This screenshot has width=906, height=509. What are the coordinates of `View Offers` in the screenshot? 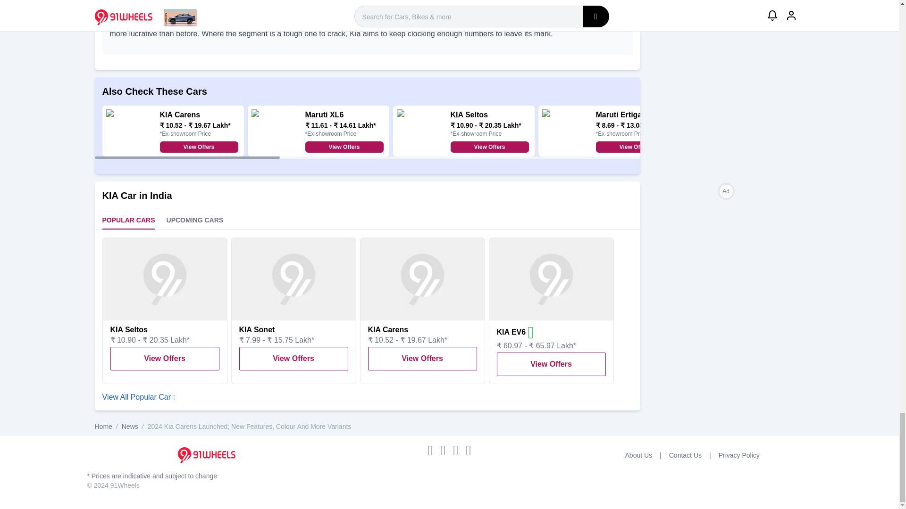 It's located at (634, 147).